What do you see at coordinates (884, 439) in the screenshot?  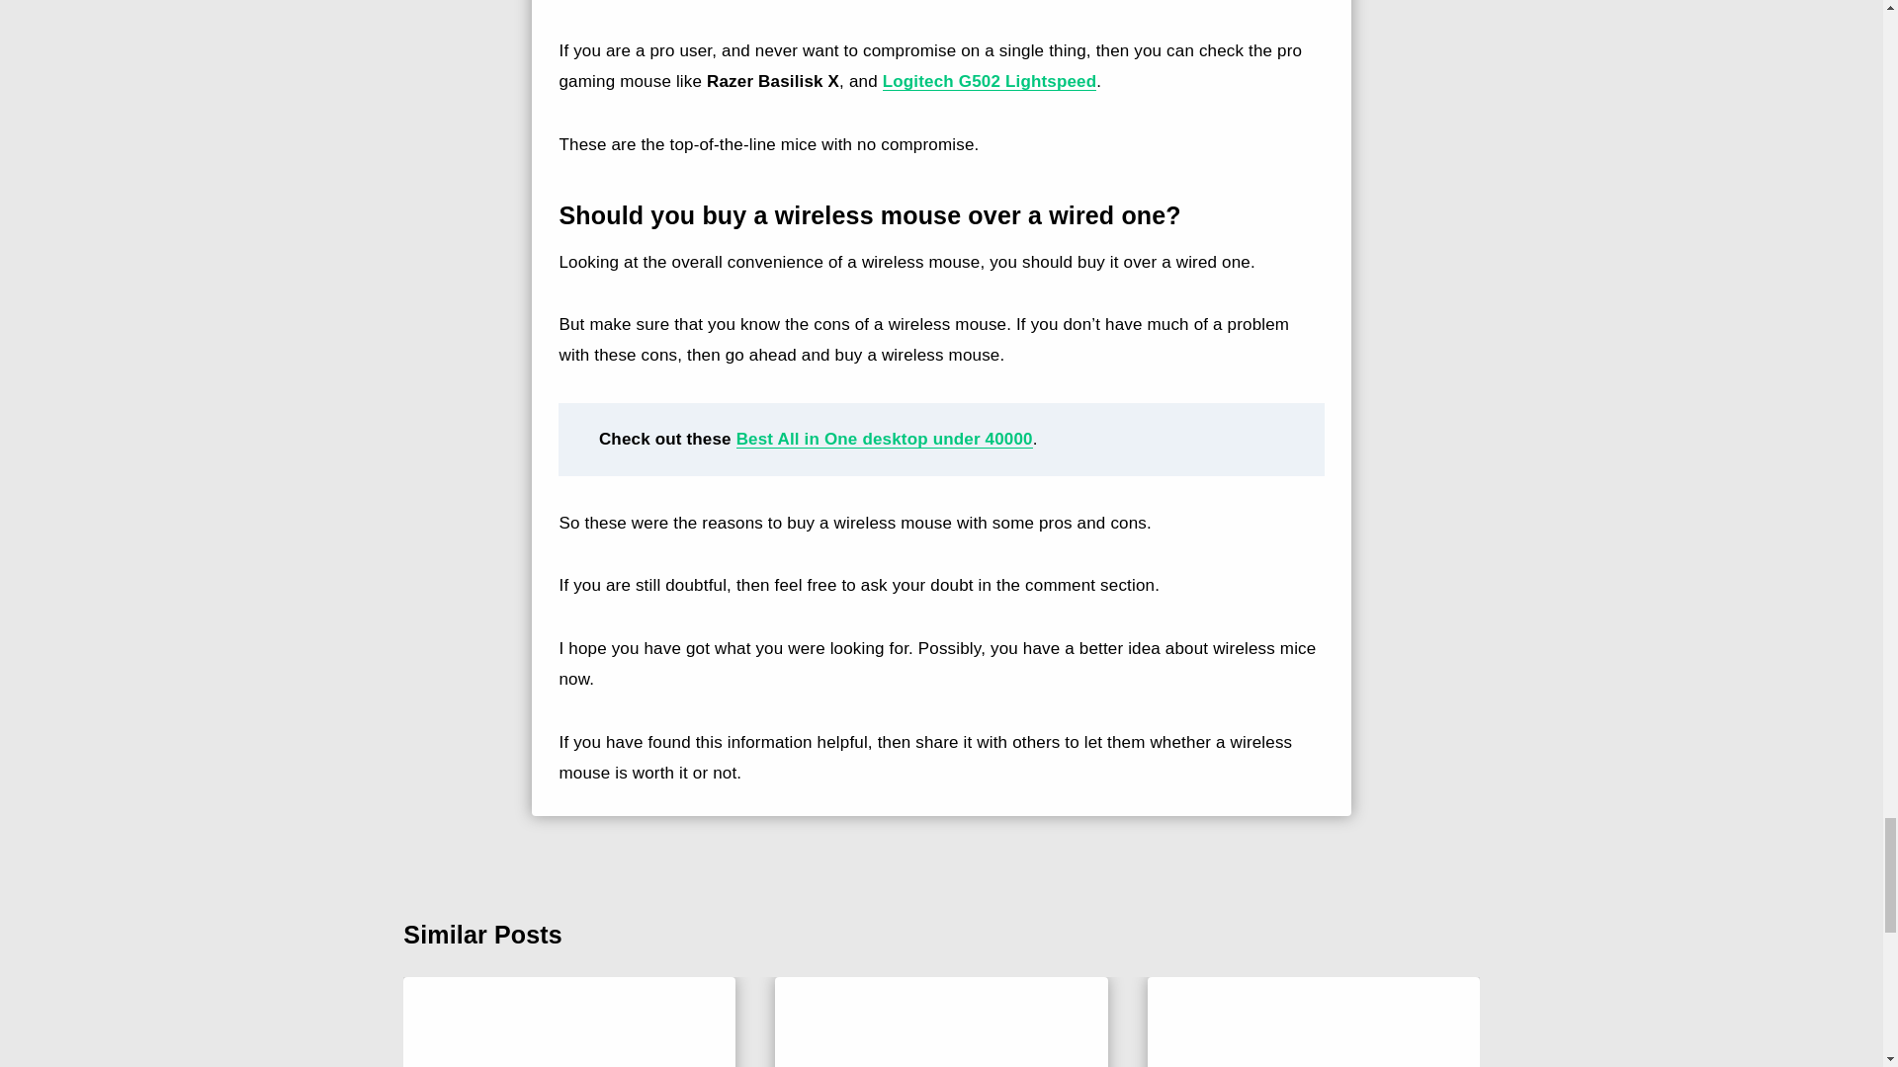 I see `Best All in One desktop under 40000` at bounding box center [884, 439].